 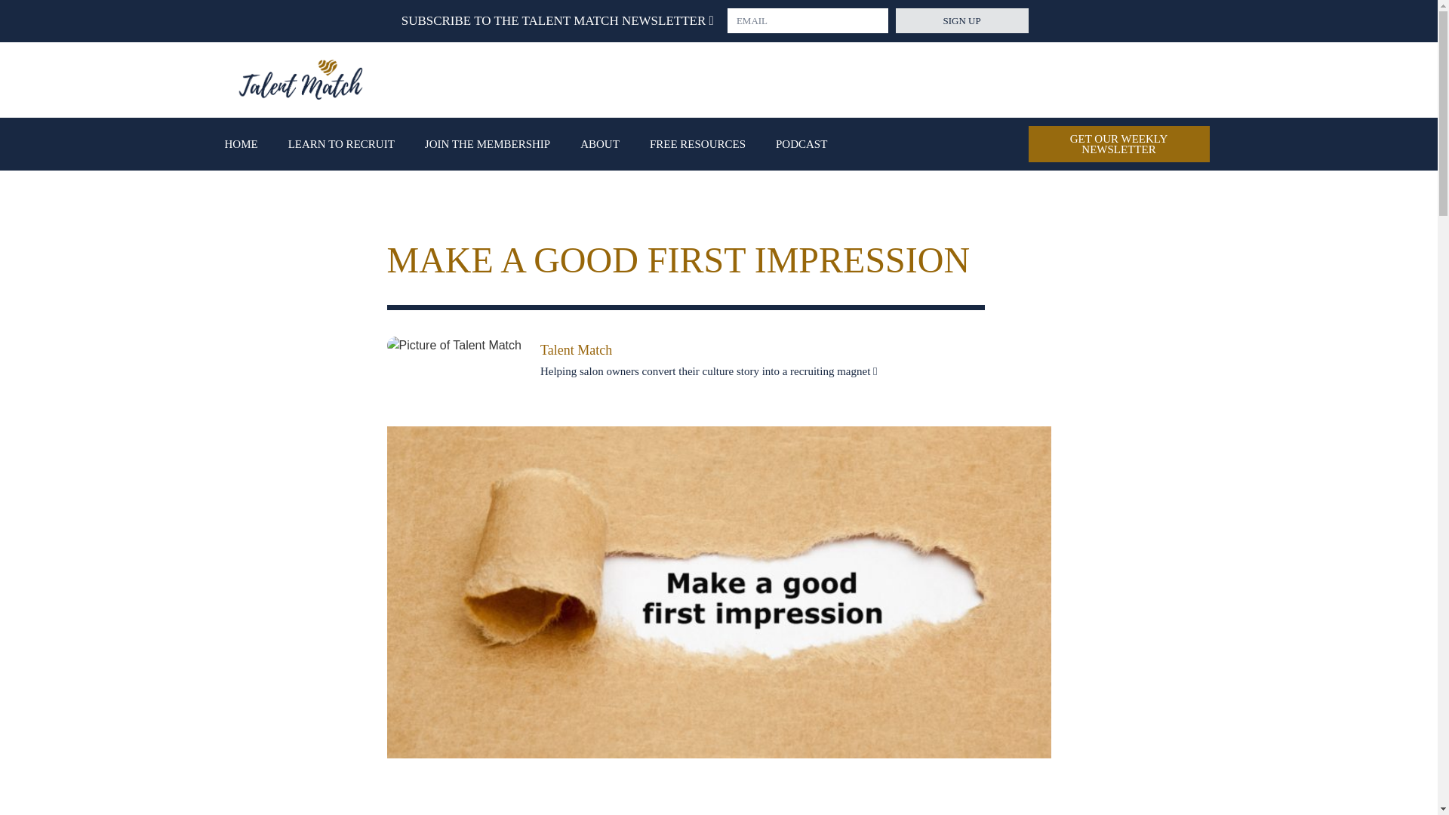 What do you see at coordinates (488, 143) in the screenshot?
I see `JOIN THE MEMBERSHIP` at bounding box center [488, 143].